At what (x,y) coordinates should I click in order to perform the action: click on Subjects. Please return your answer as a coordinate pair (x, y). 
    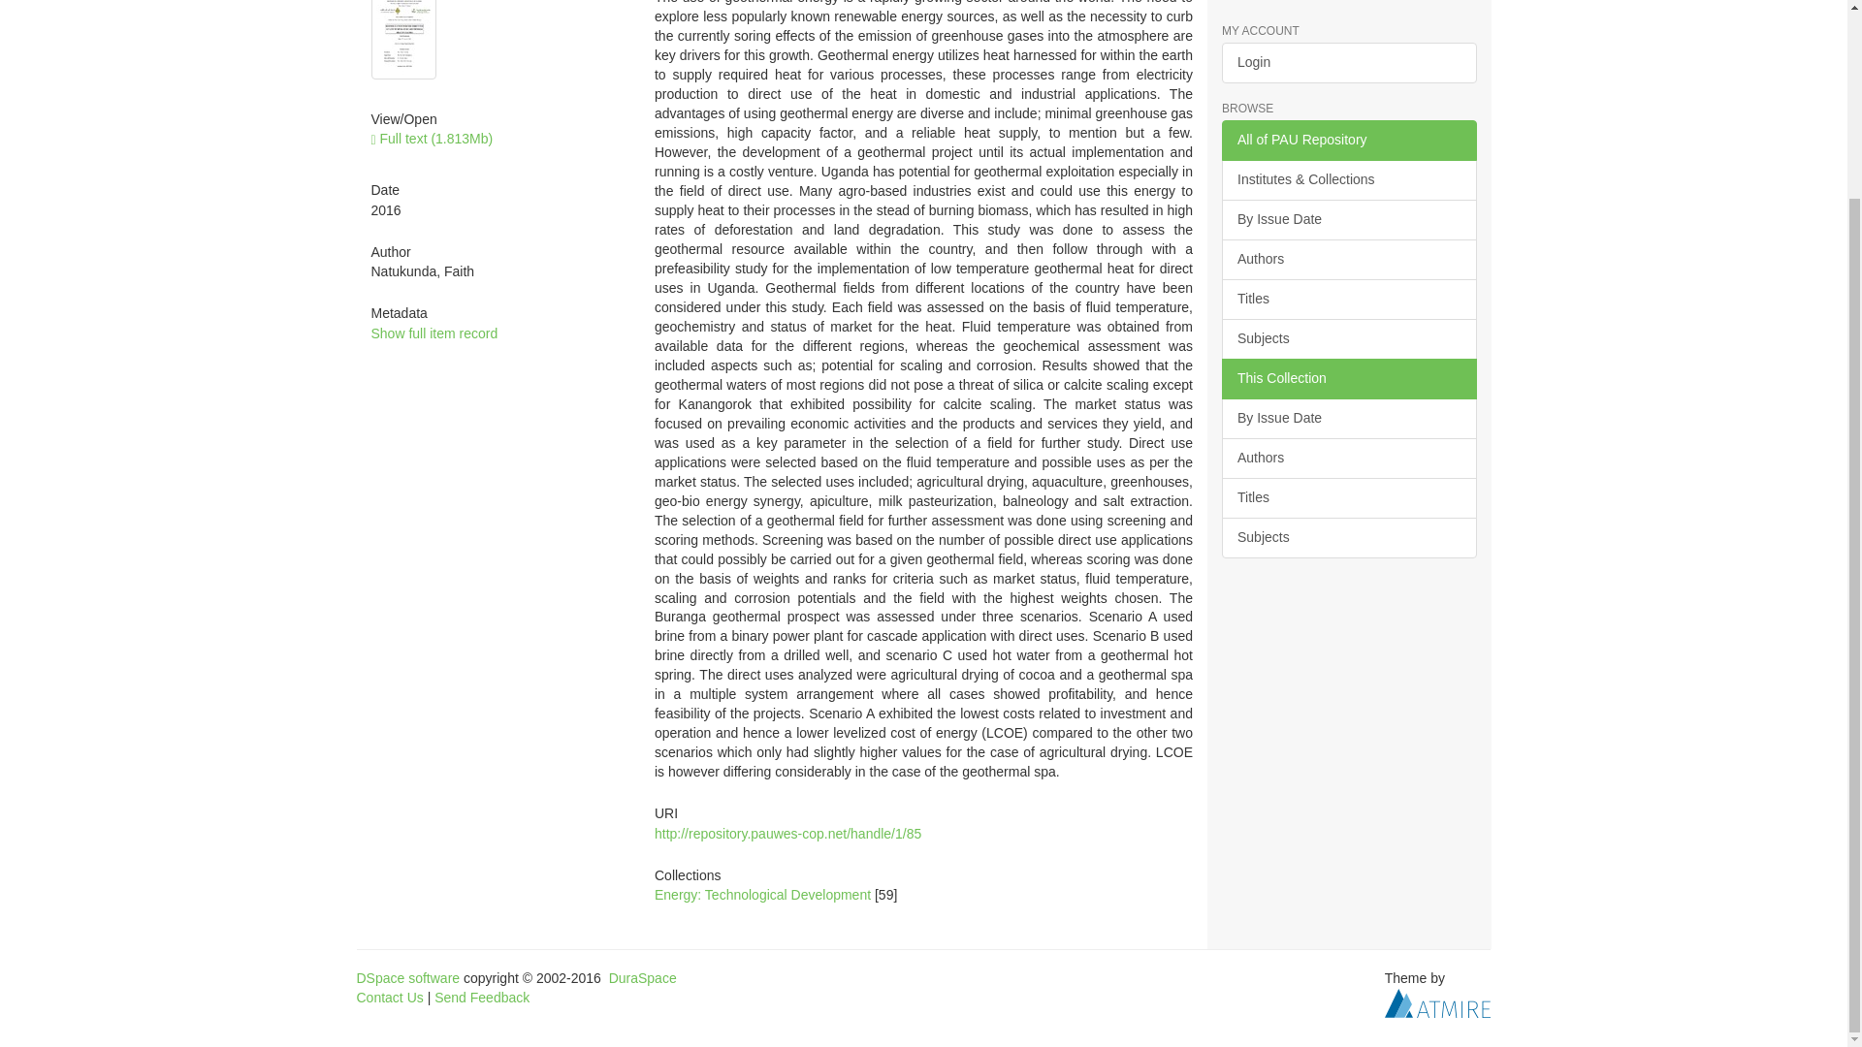
    Looking at the image, I should click on (1348, 339).